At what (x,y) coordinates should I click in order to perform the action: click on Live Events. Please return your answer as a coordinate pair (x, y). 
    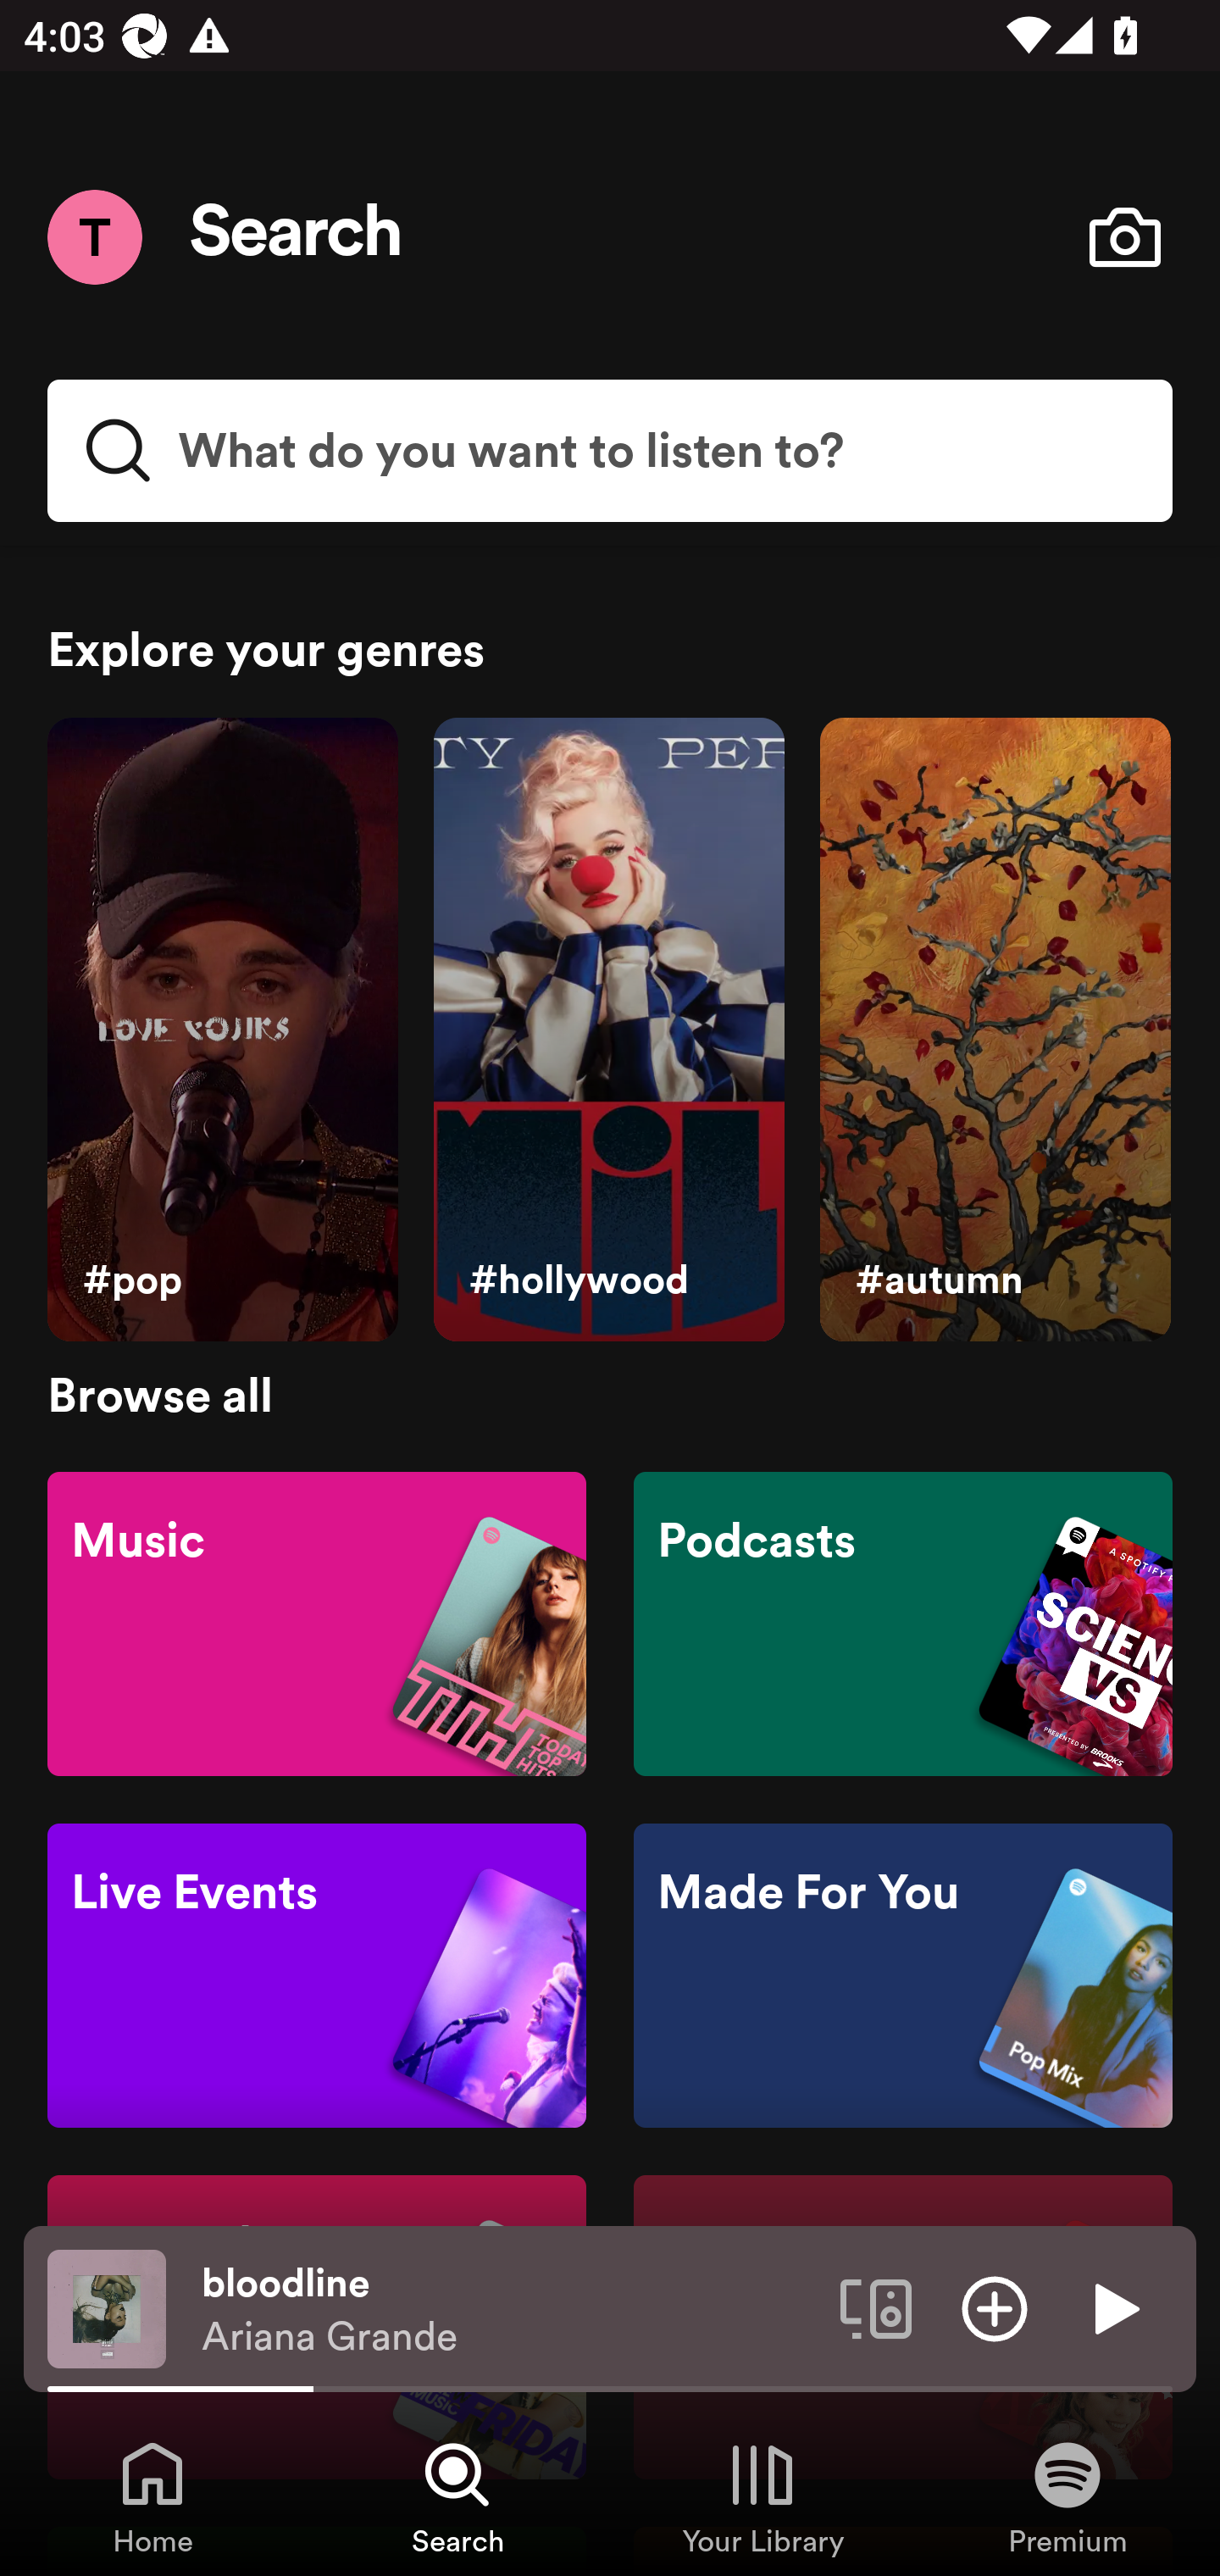
    Looking at the image, I should click on (317, 1976).